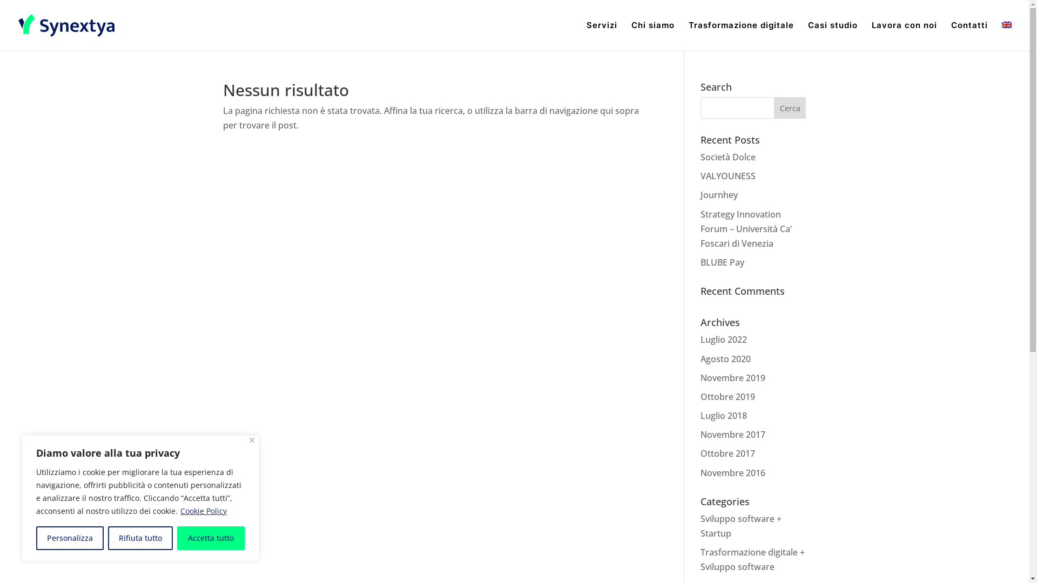  Describe the element at coordinates (728, 397) in the screenshot. I see `Ottobre 2019` at that location.